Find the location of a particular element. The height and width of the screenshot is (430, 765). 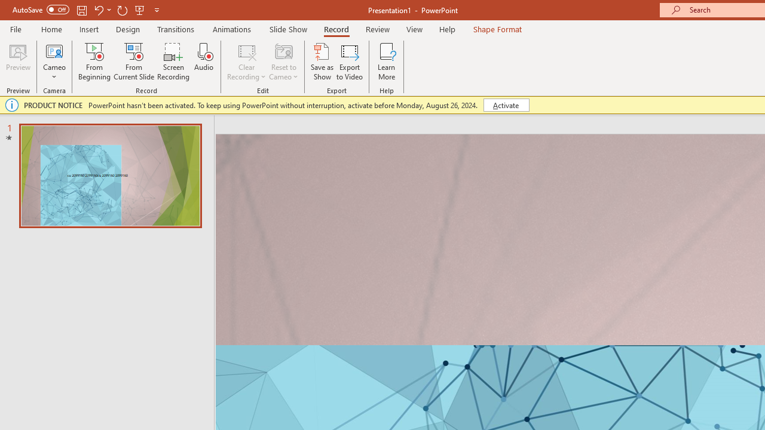

Audio is located at coordinates (204, 61).